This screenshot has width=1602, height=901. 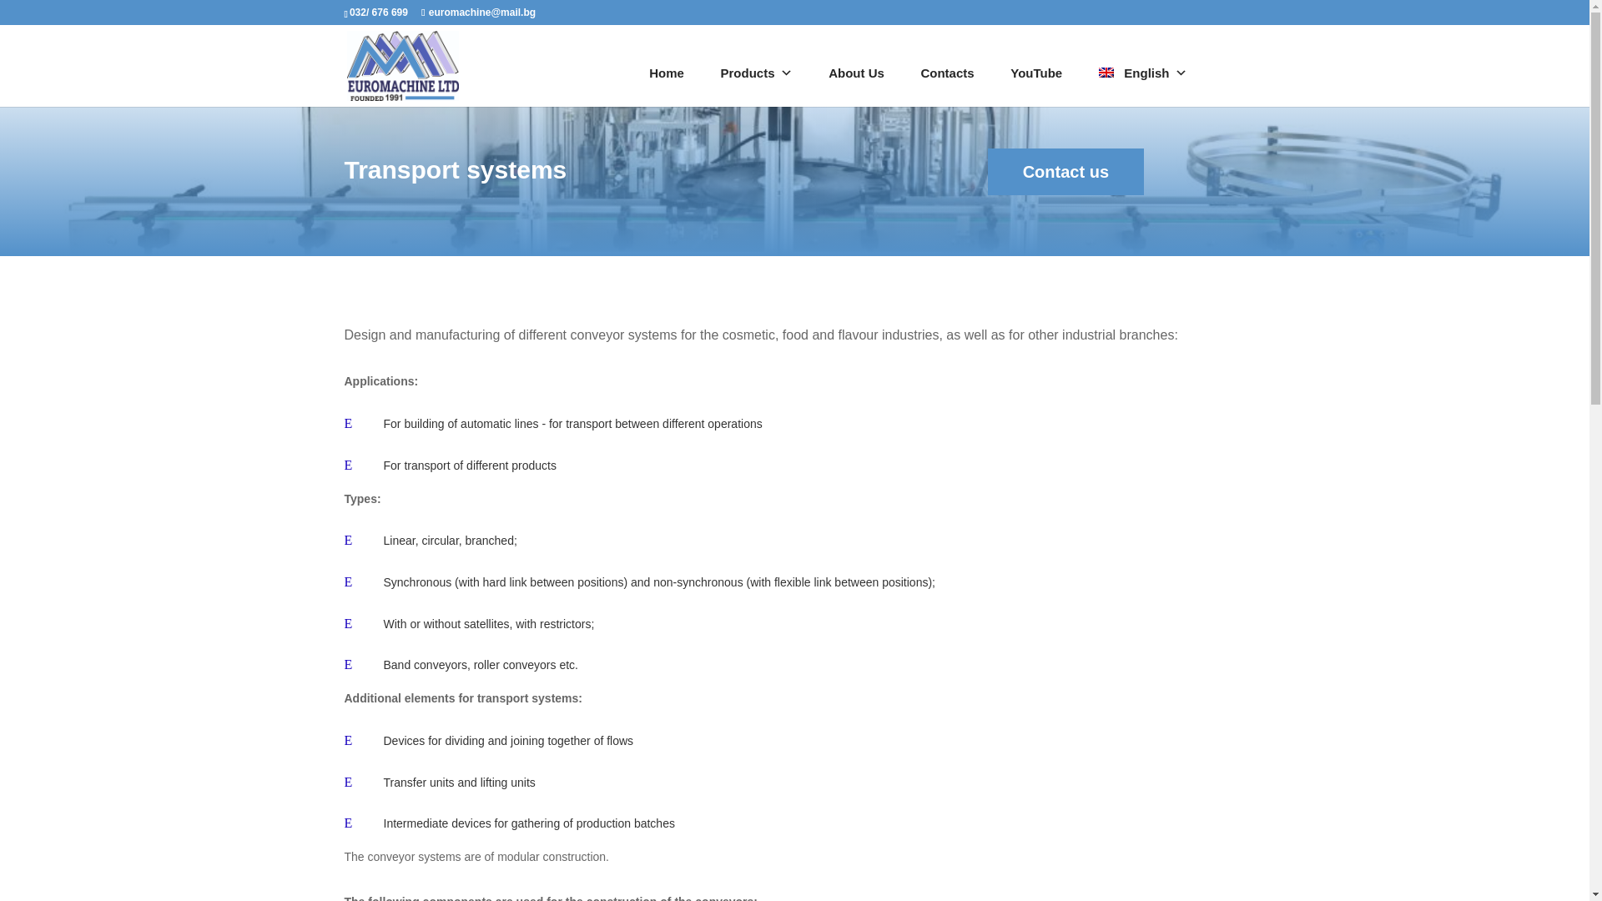 What do you see at coordinates (1143, 73) in the screenshot?
I see `English` at bounding box center [1143, 73].